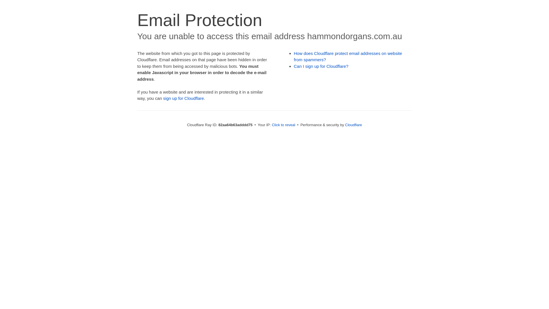 The width and height of the screenshot is (549, 309). I want to click on Can I sign up for Cloudflare?, so click(321, 66).